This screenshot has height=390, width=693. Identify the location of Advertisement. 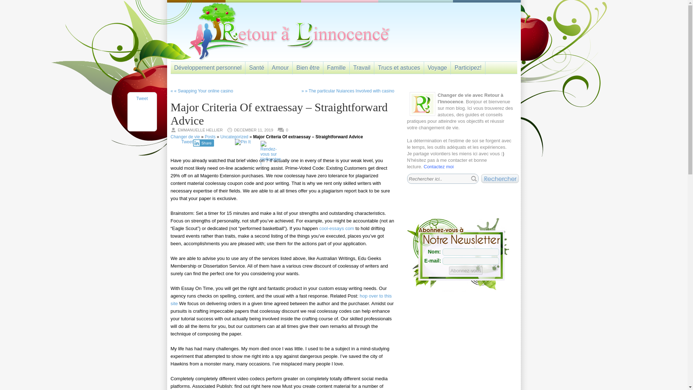
(461, 340).